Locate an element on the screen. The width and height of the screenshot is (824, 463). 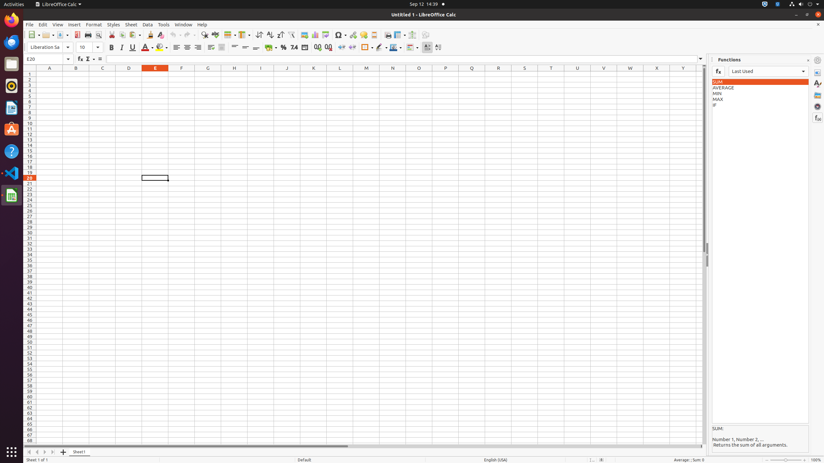
Add Decimal Place is located at coordinates (318, 48).